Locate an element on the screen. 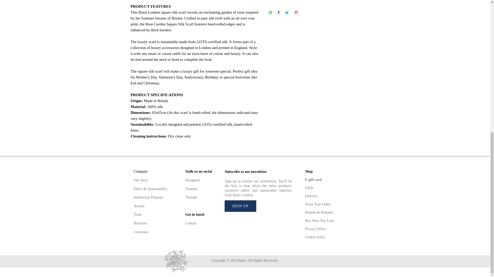 The height and width of the screenshot is (277, 494). SIGN UP is located at coordinates (240, 206).